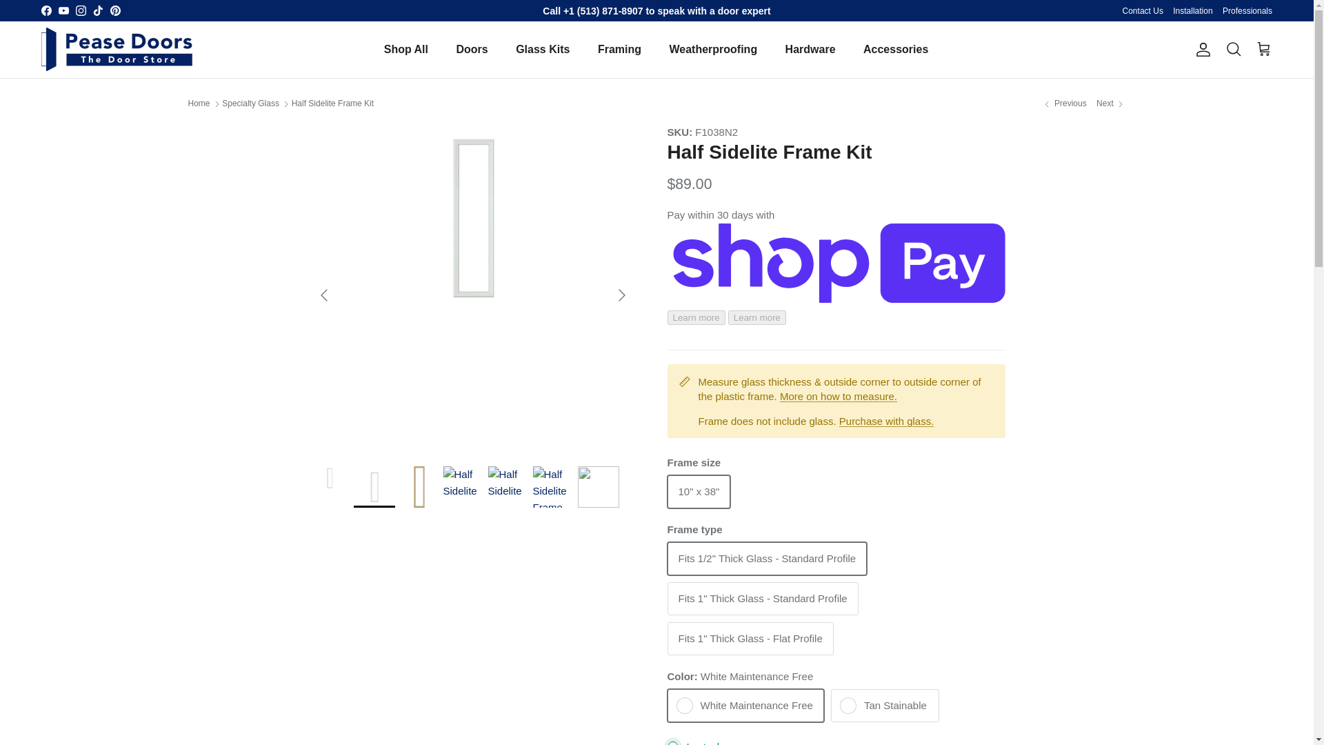  What do you see at coordinates (1200, 50) in the screenshot?
I see `Account` at bounding box center [1200, 50].